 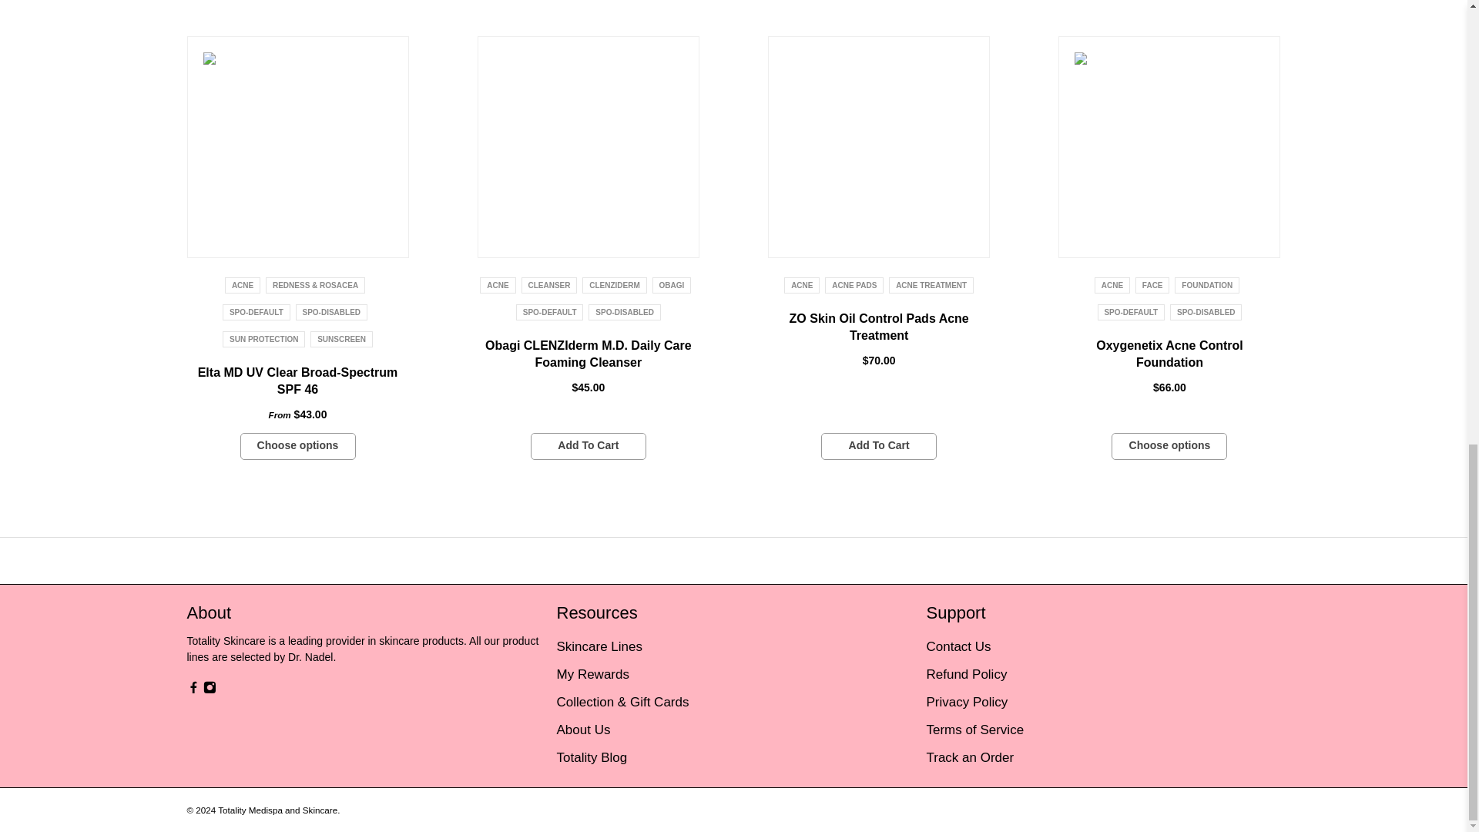 I want to click on Products tagged spo-disabled, so click(x=331, y=312).